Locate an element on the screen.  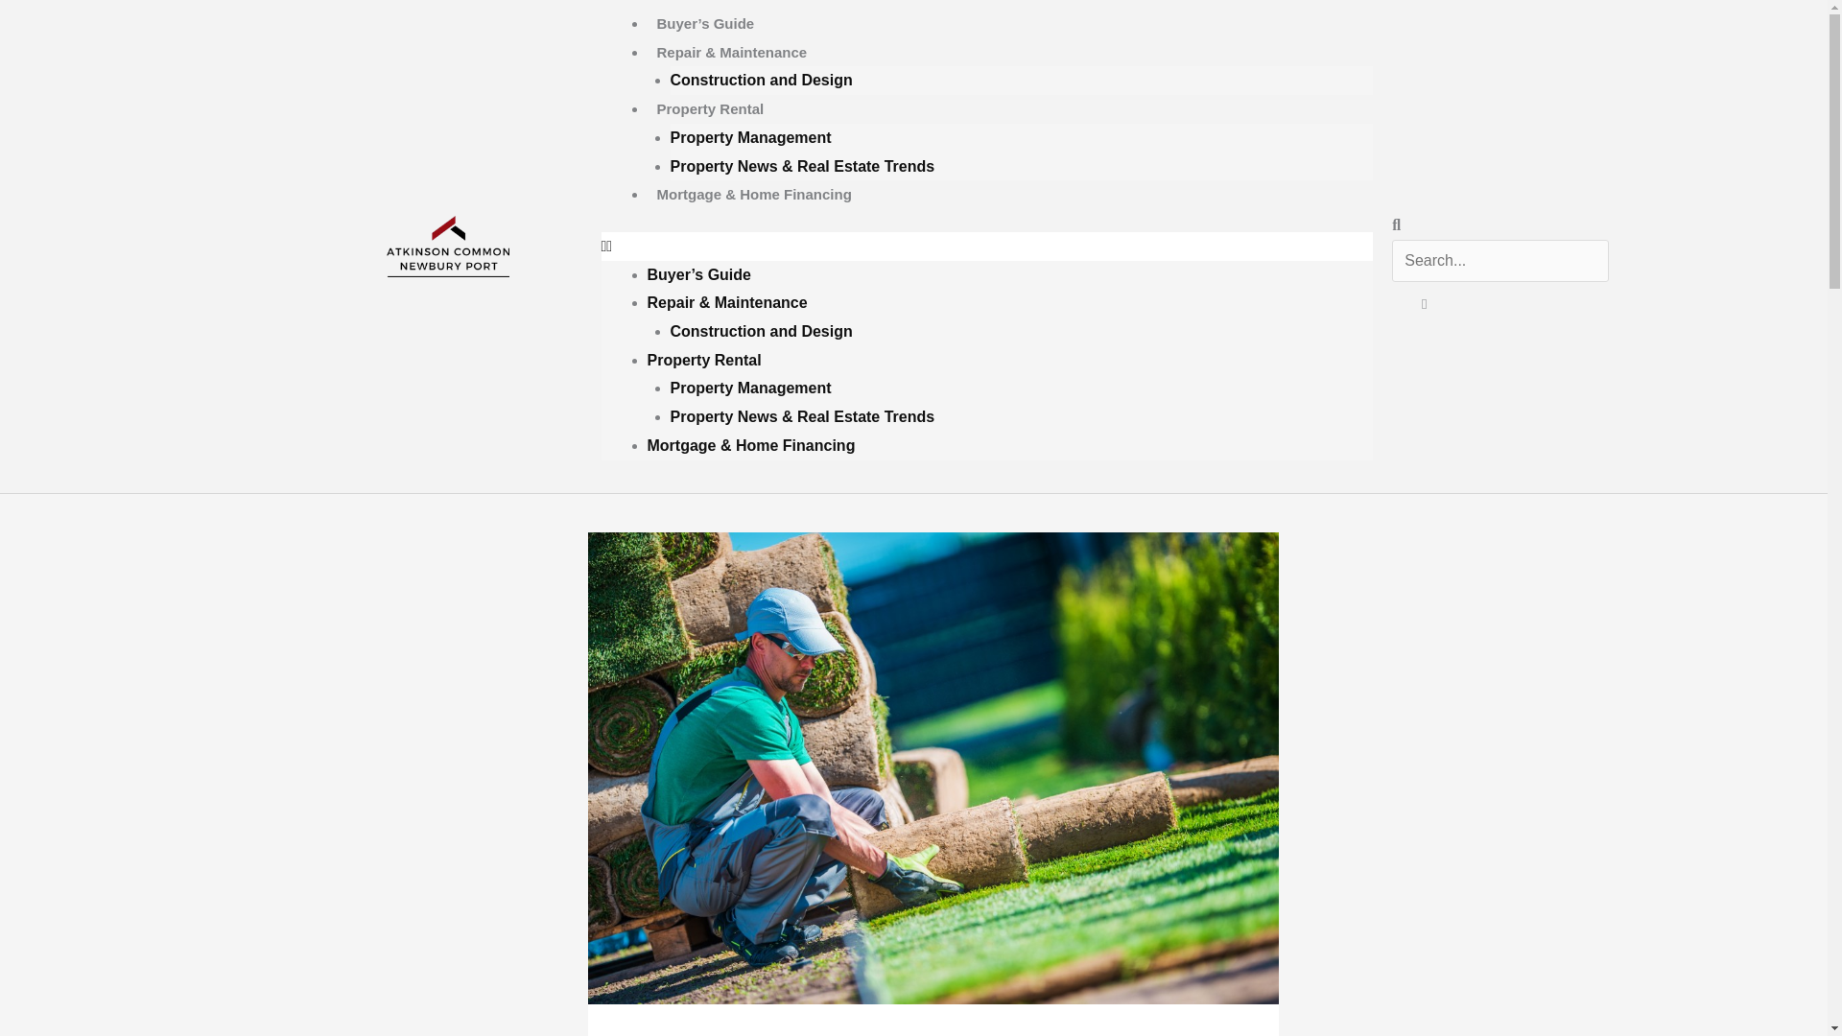
Property Rental is located at coordinates (710, 108).